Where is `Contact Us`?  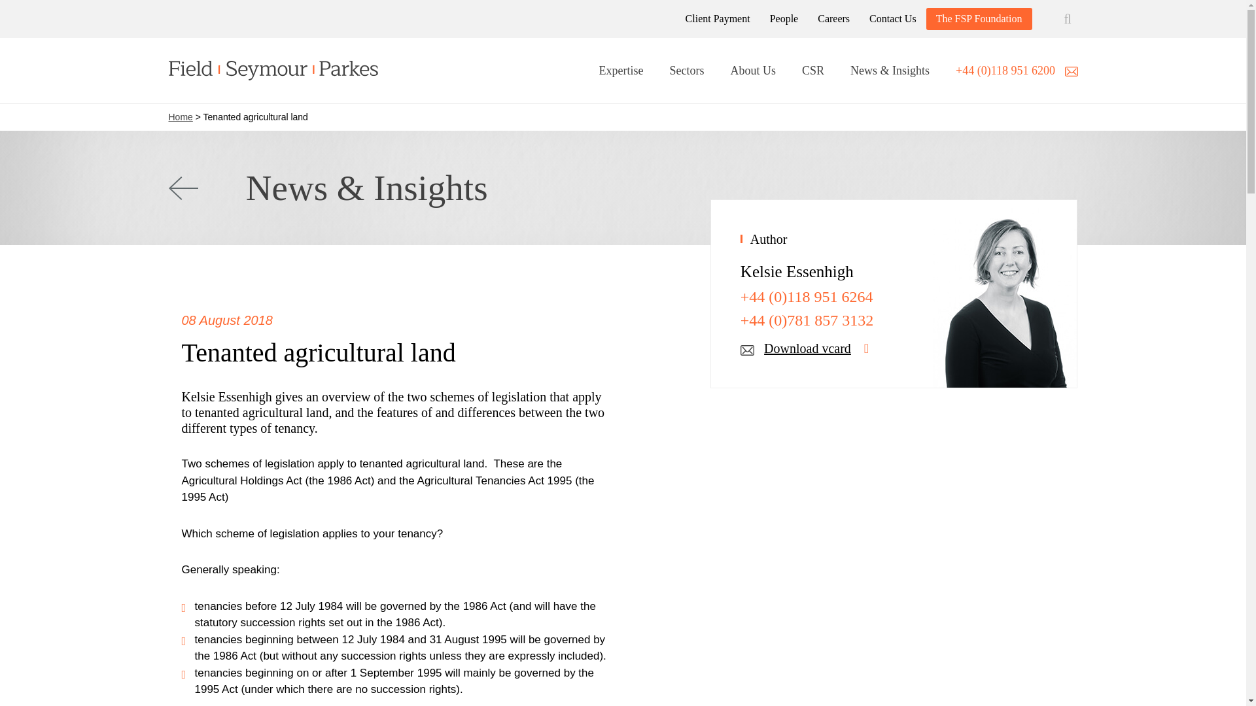
Contact Us is located at coordinates (892, 18).